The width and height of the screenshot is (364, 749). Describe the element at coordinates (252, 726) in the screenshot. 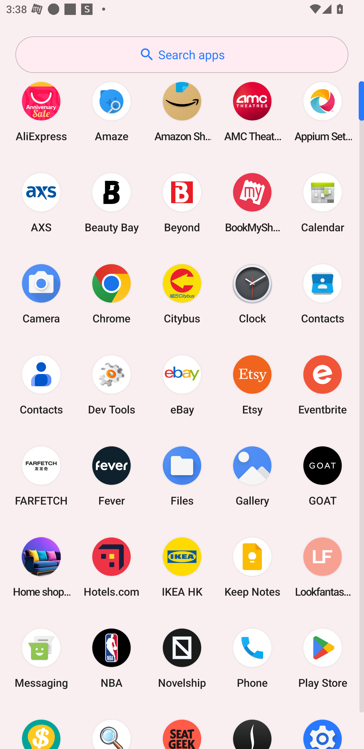

I see `Sephora` at that location.